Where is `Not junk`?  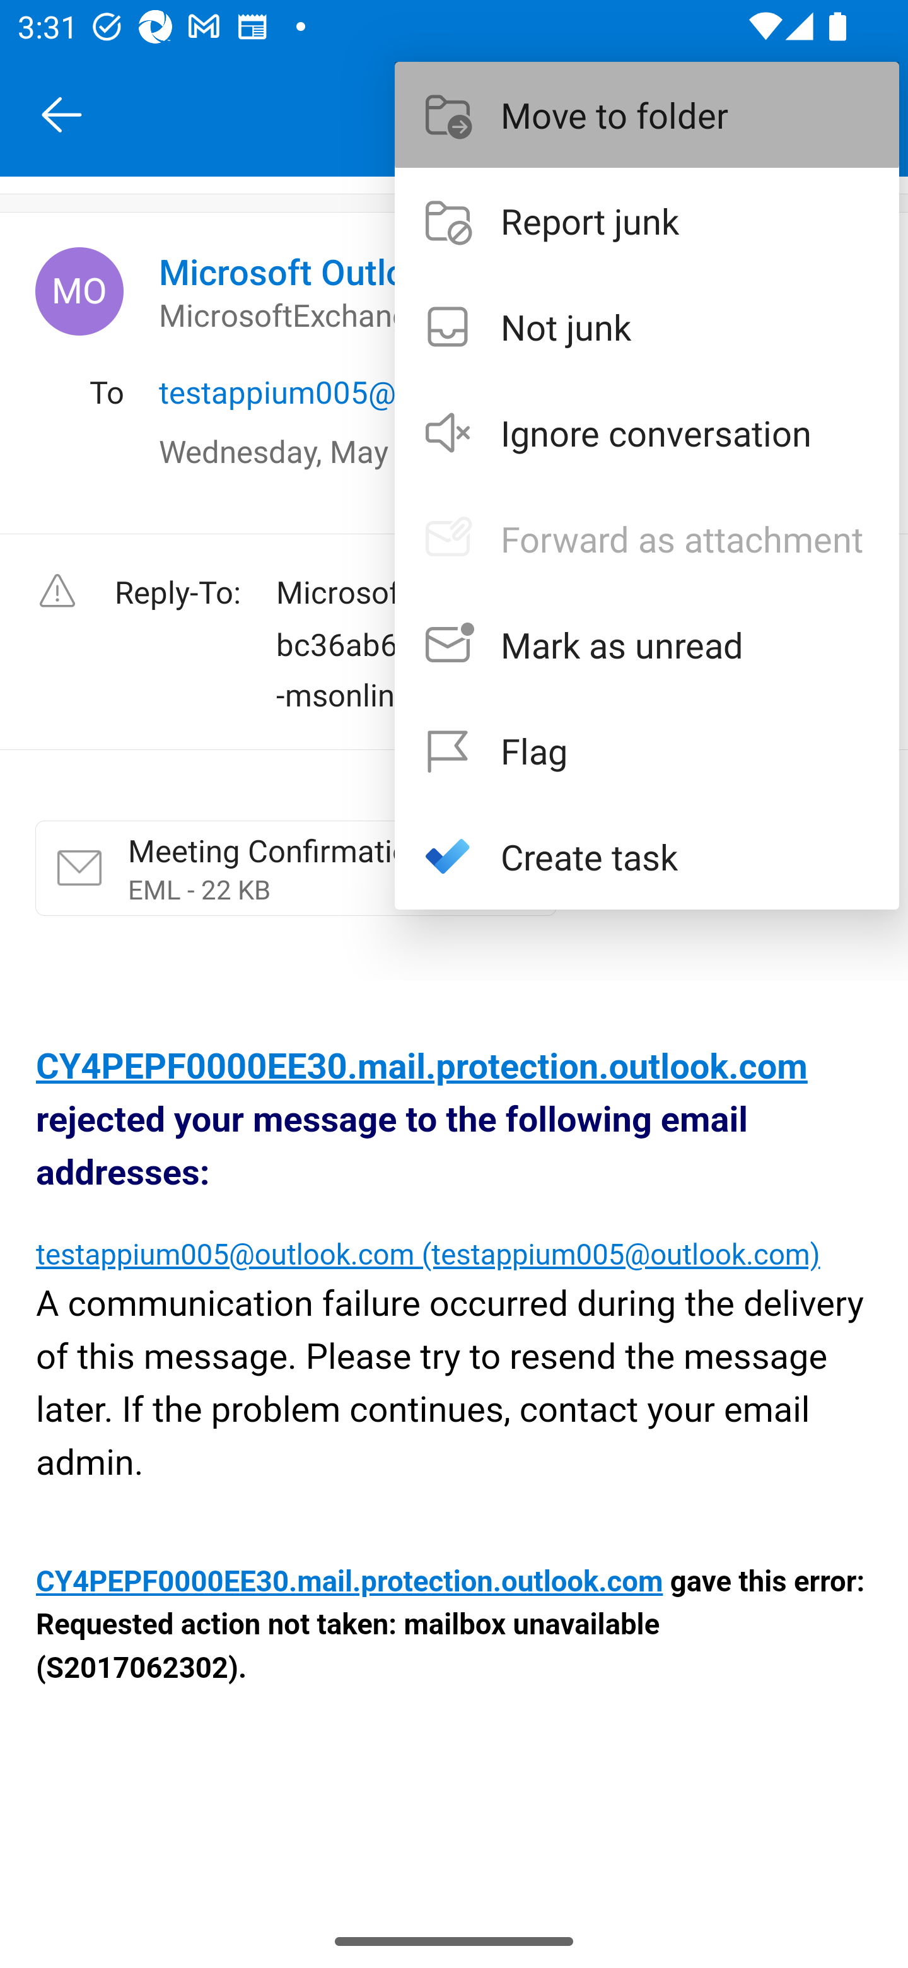
Not junk is located at coordinates (647, 327).